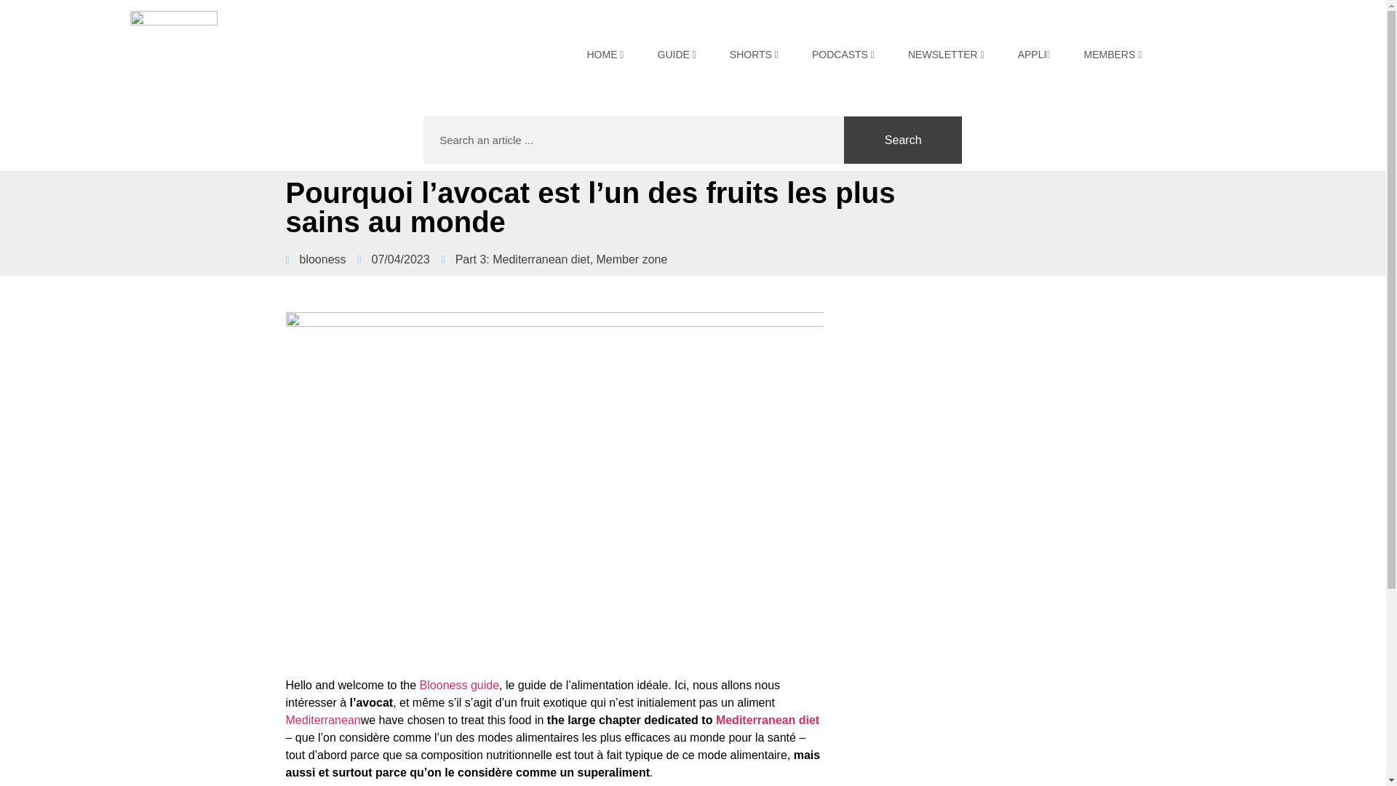  Describe the element at coordinates (632, 259) in the screenshot. I see `Member zone` at that location.